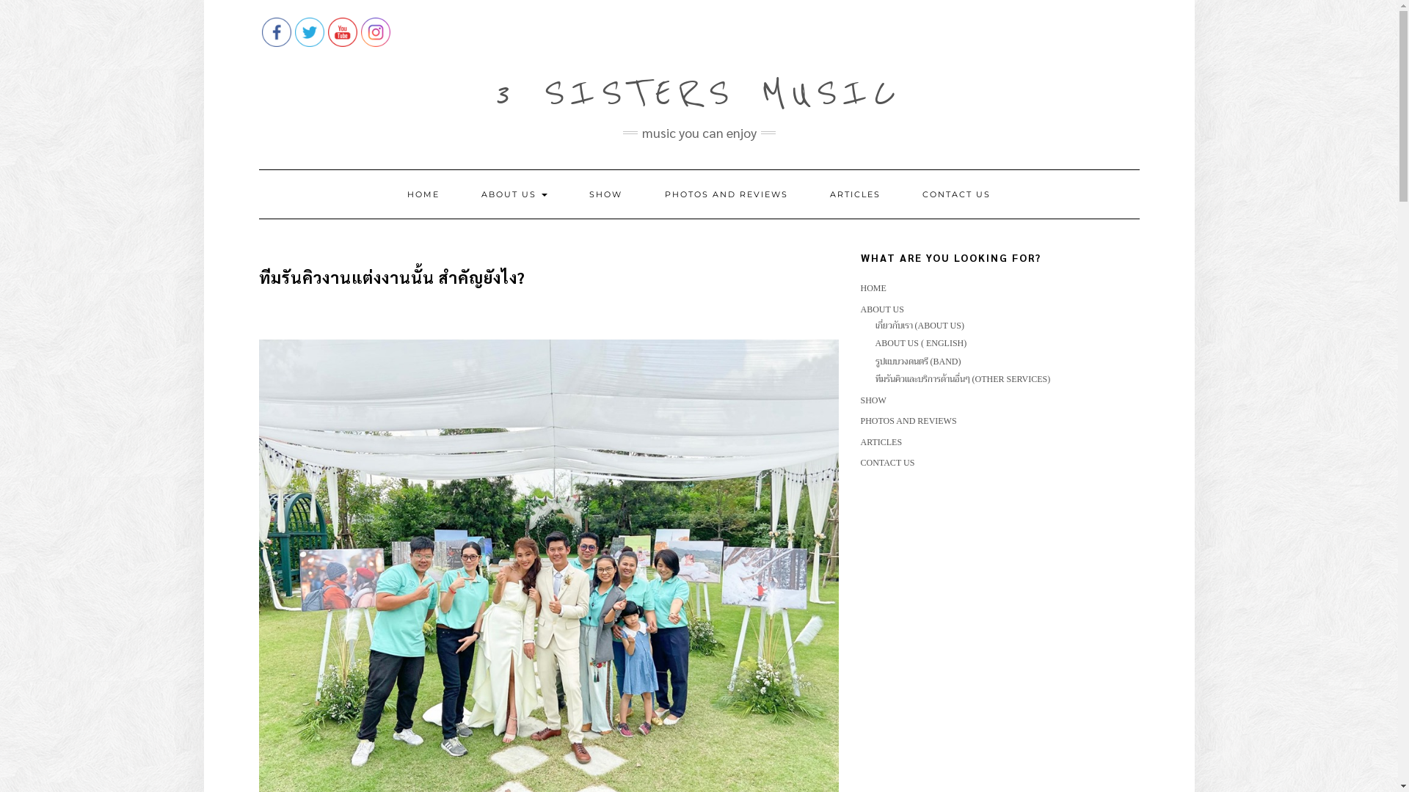  Describe the element at coordinates (881, 442) in the screenshot. I see `ARTICLES` at that location.